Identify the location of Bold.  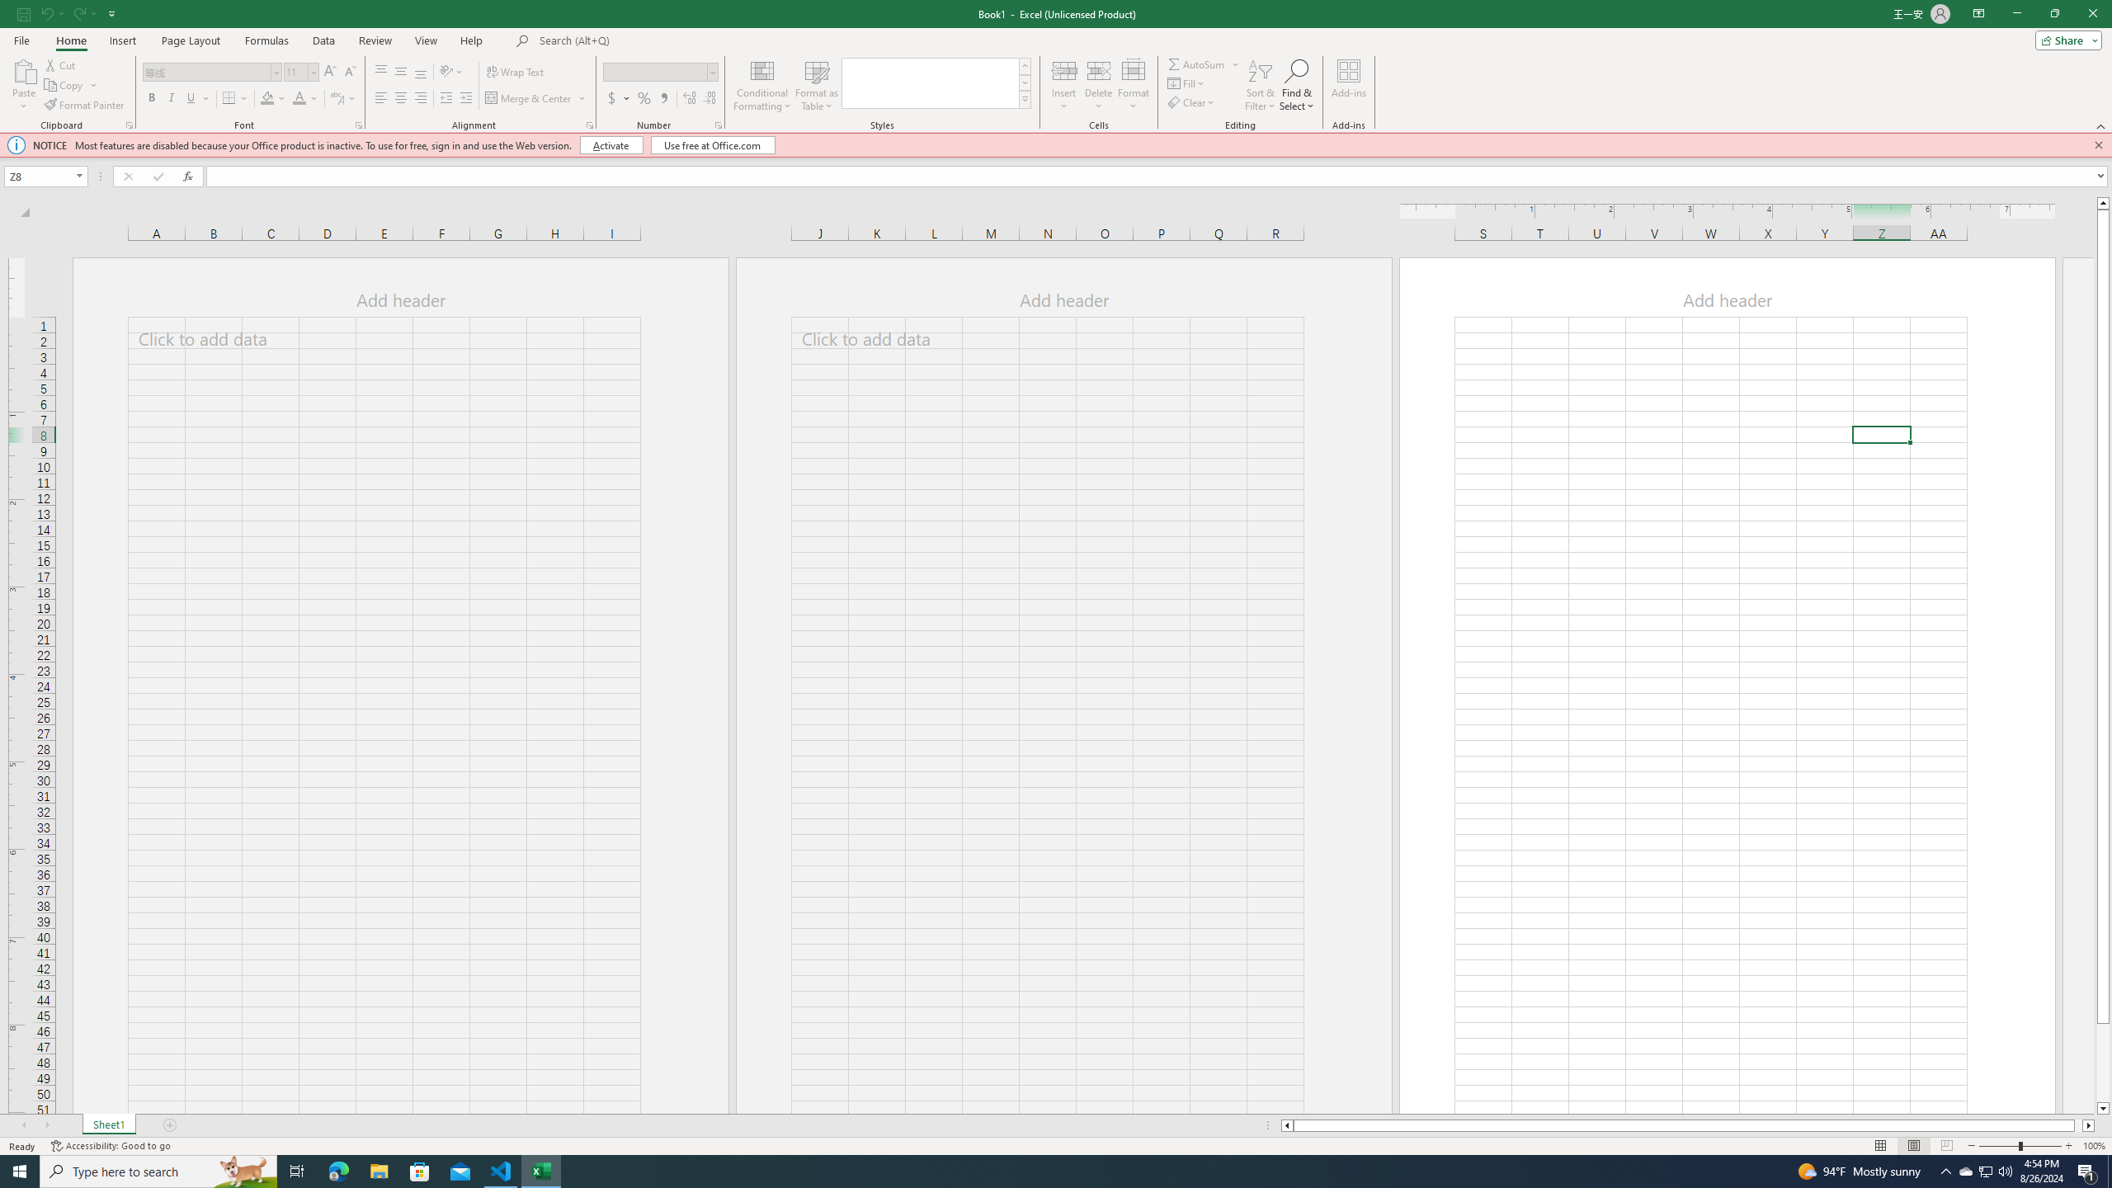
(152, 99).